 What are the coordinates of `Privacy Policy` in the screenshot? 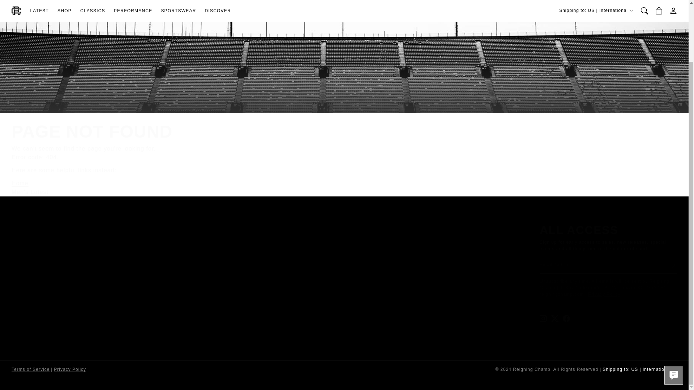 It's located at (604, 294).